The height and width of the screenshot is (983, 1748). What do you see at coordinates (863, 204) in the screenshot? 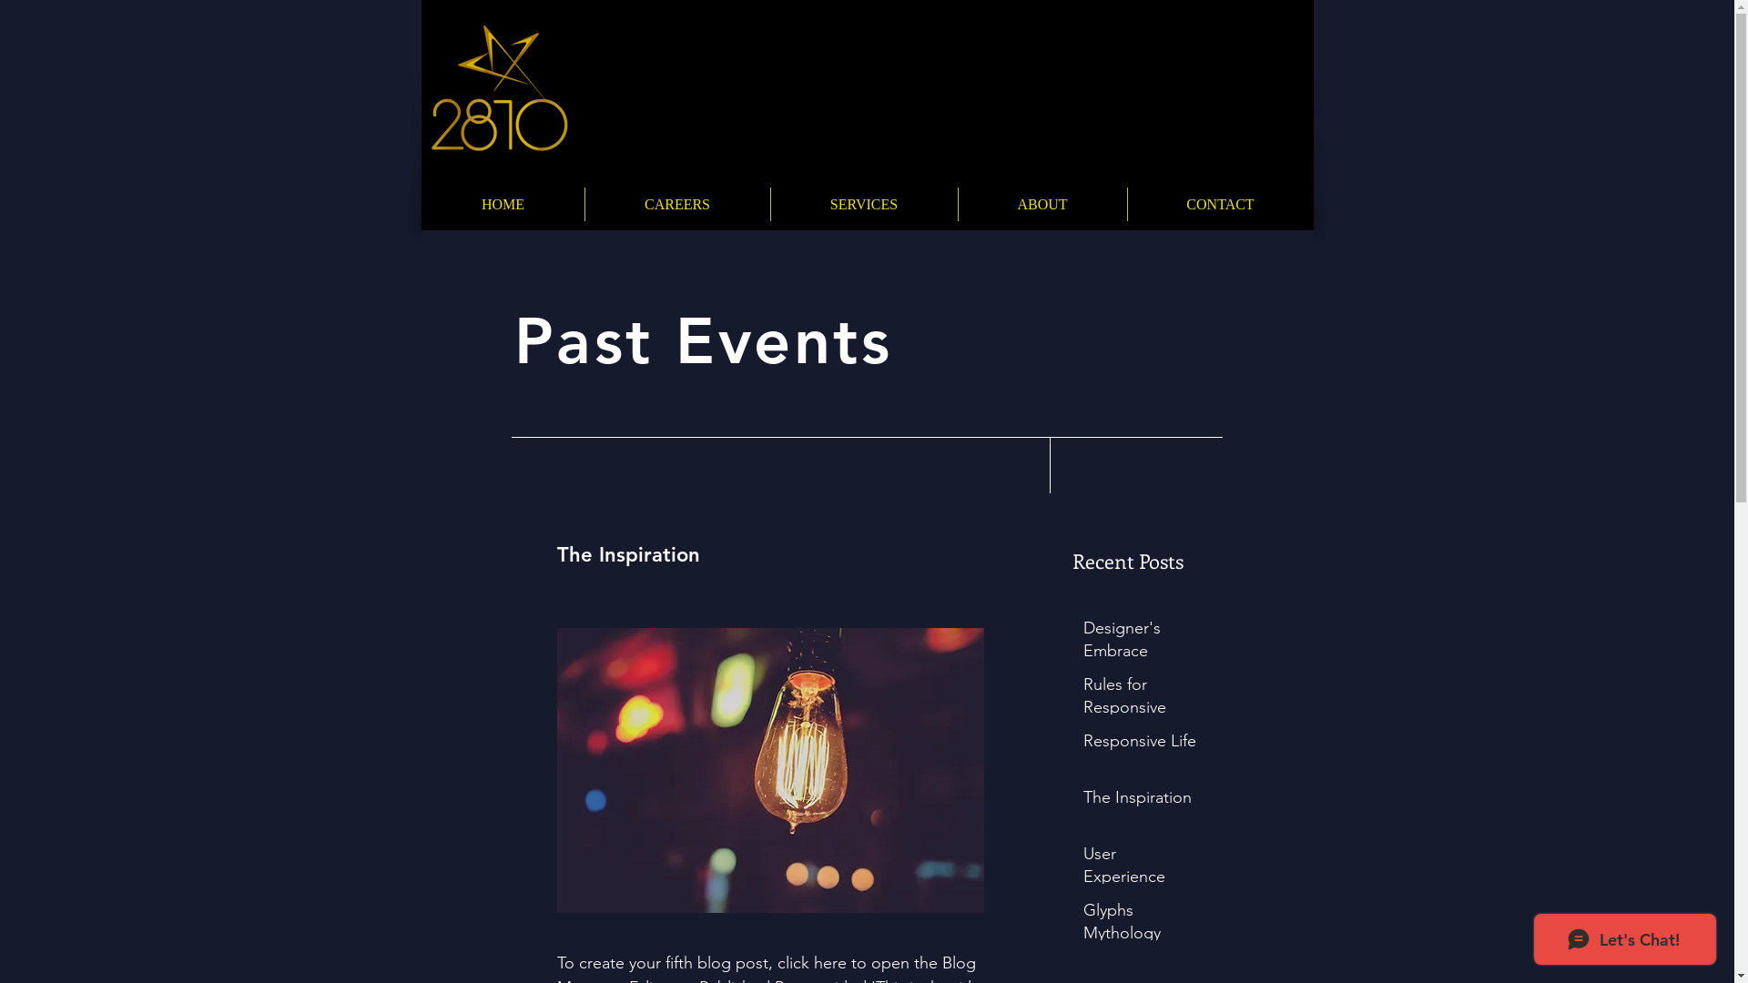
I see `SERVICES` at bounding box center [863, 204].